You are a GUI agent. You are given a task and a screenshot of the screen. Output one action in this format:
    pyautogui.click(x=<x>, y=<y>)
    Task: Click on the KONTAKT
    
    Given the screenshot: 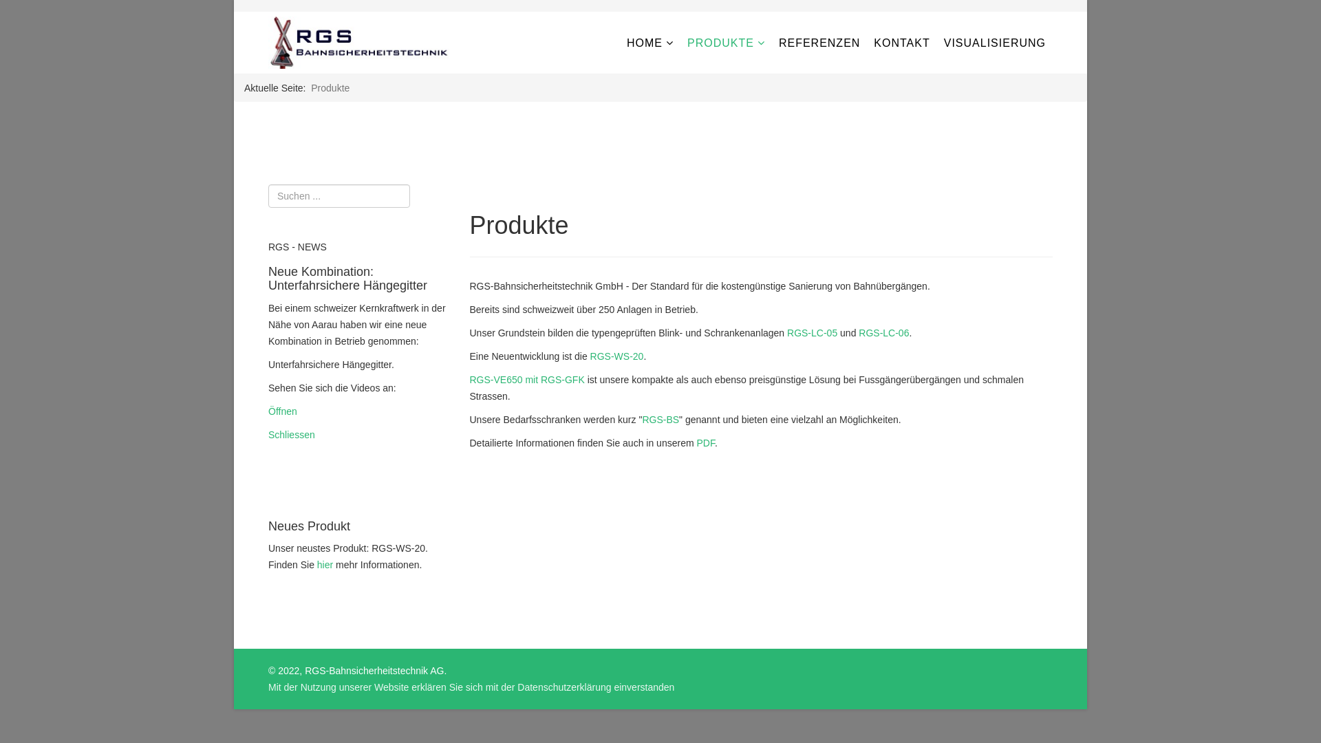 What is the action you would take?
    pyautogui.click(x=901, y=43)
    